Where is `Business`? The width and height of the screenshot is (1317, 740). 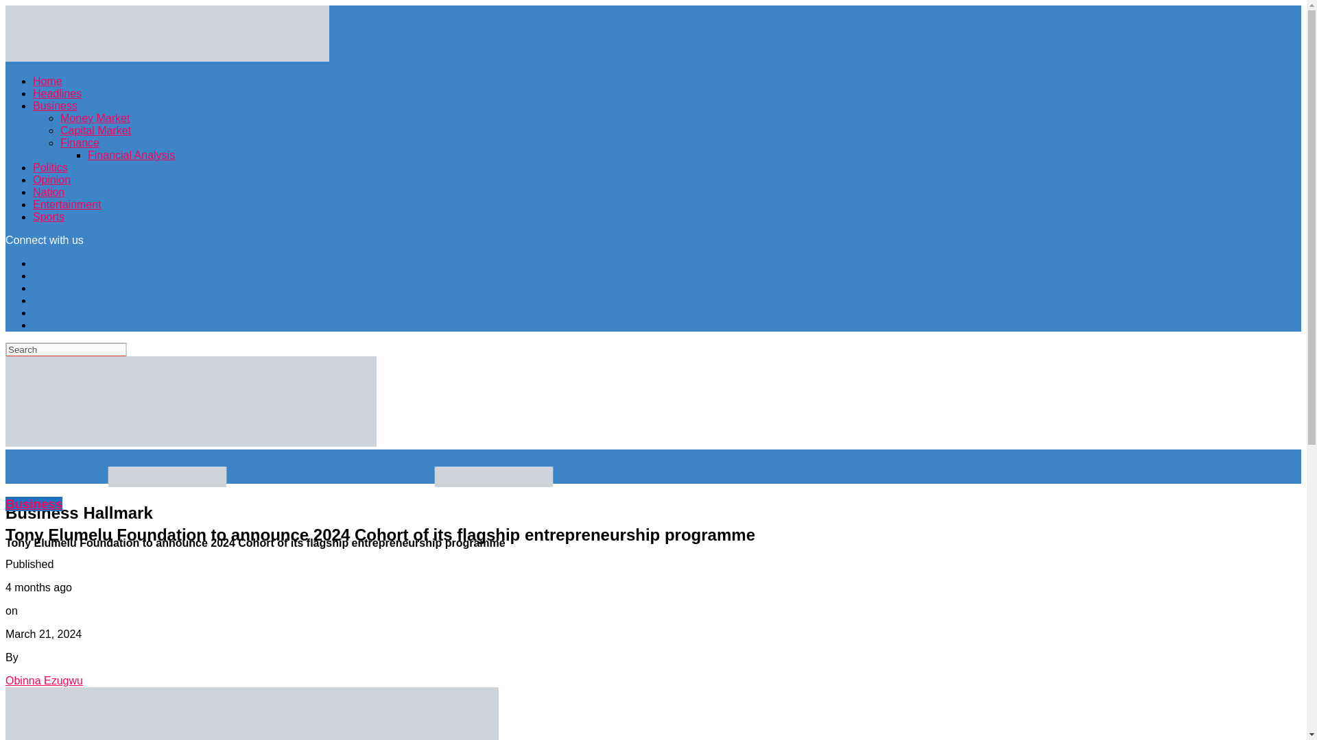 Business is located at coordinates (55, 106).